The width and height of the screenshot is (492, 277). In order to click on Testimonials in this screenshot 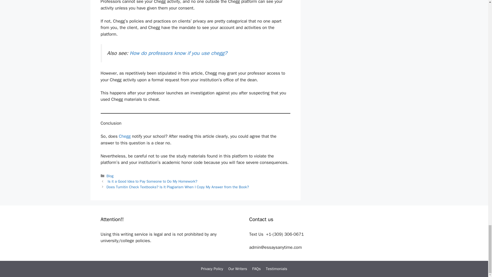, I will do `click(276, 269)`.